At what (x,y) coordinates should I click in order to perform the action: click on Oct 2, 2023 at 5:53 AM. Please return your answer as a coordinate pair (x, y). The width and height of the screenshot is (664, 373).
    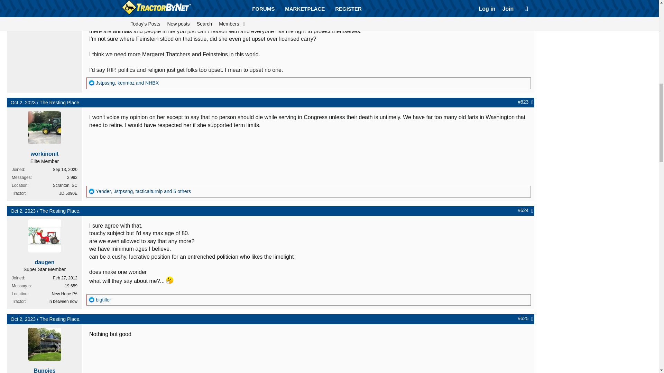
    Looking at the image, I should click on (23, 102).